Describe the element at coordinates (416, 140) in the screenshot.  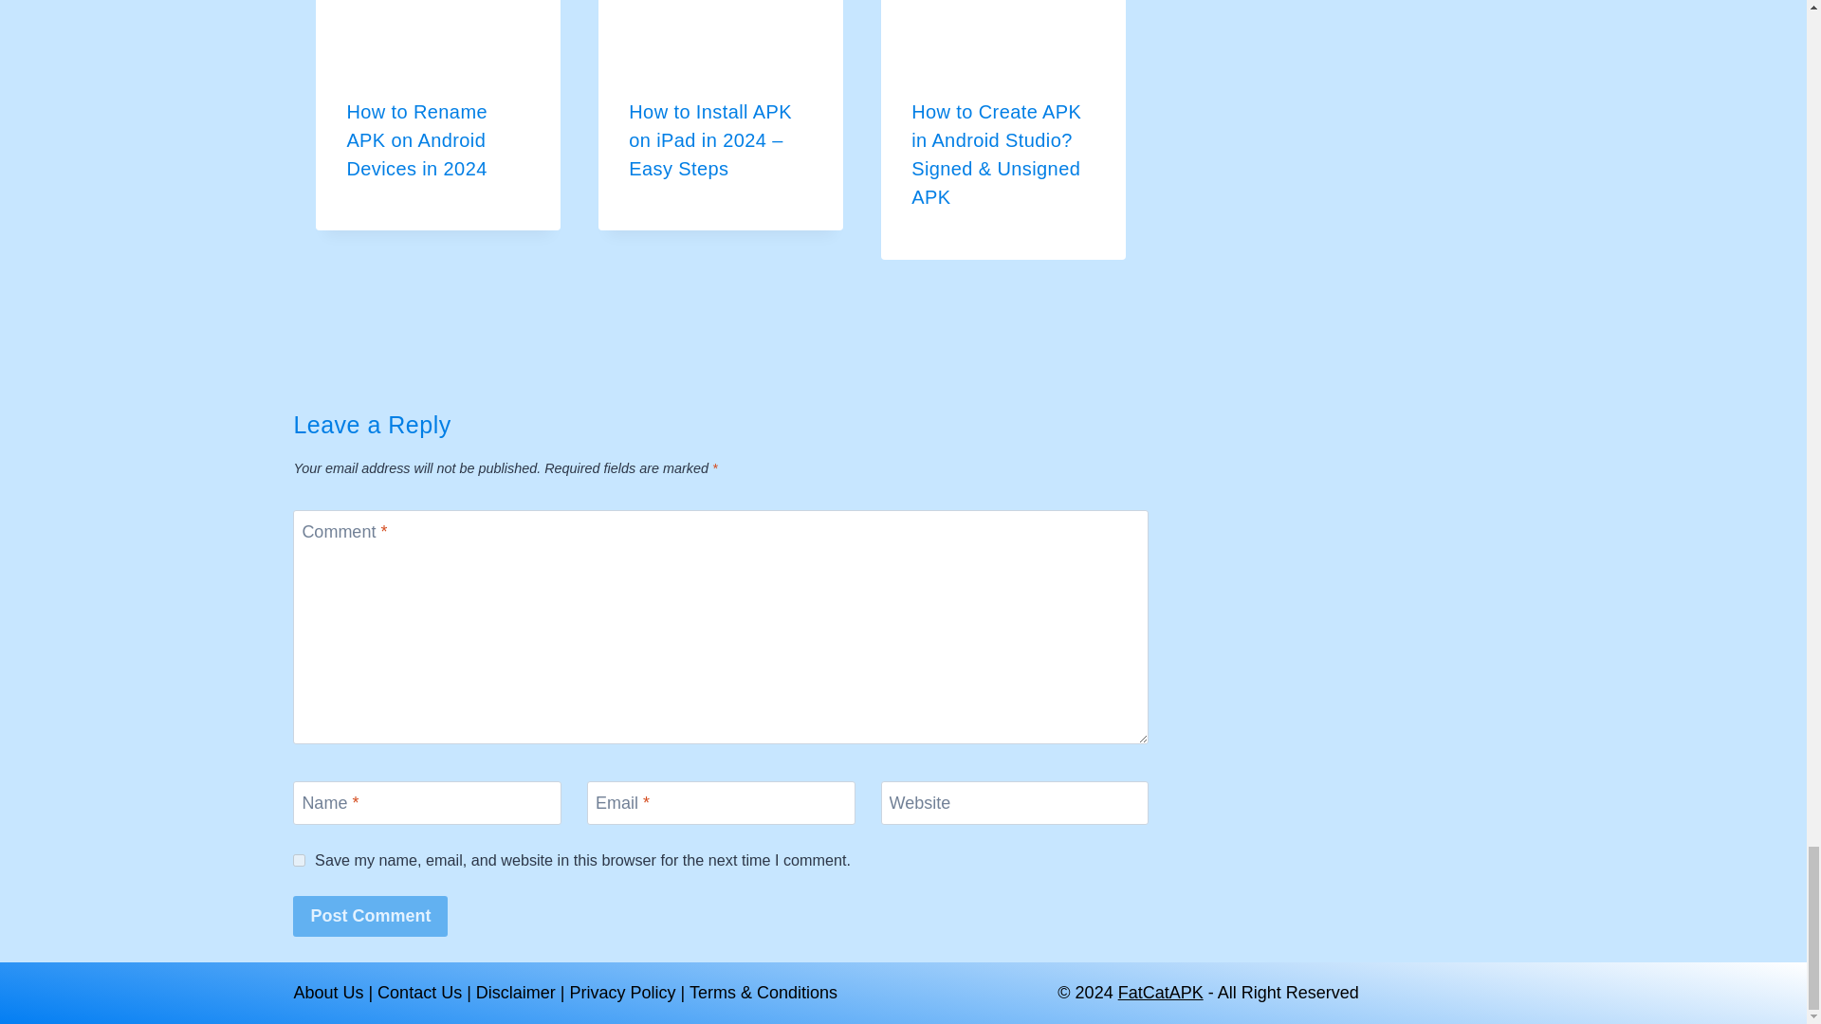
I see `How to Rename APK on Android Devices in 2024` at that location.